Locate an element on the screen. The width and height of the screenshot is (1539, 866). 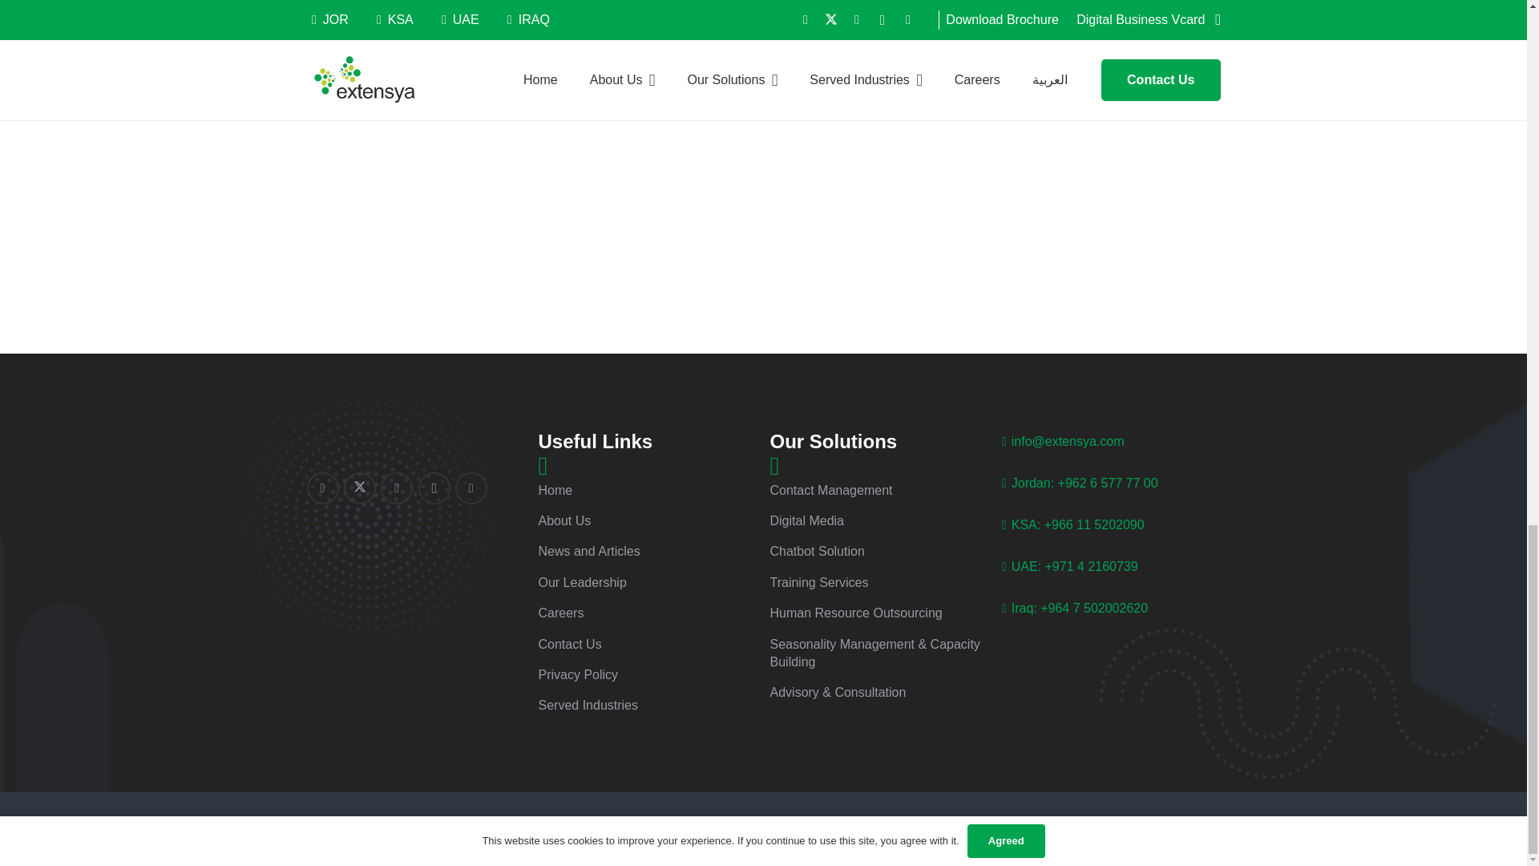
YouTube is located at coordinates (471, 488).